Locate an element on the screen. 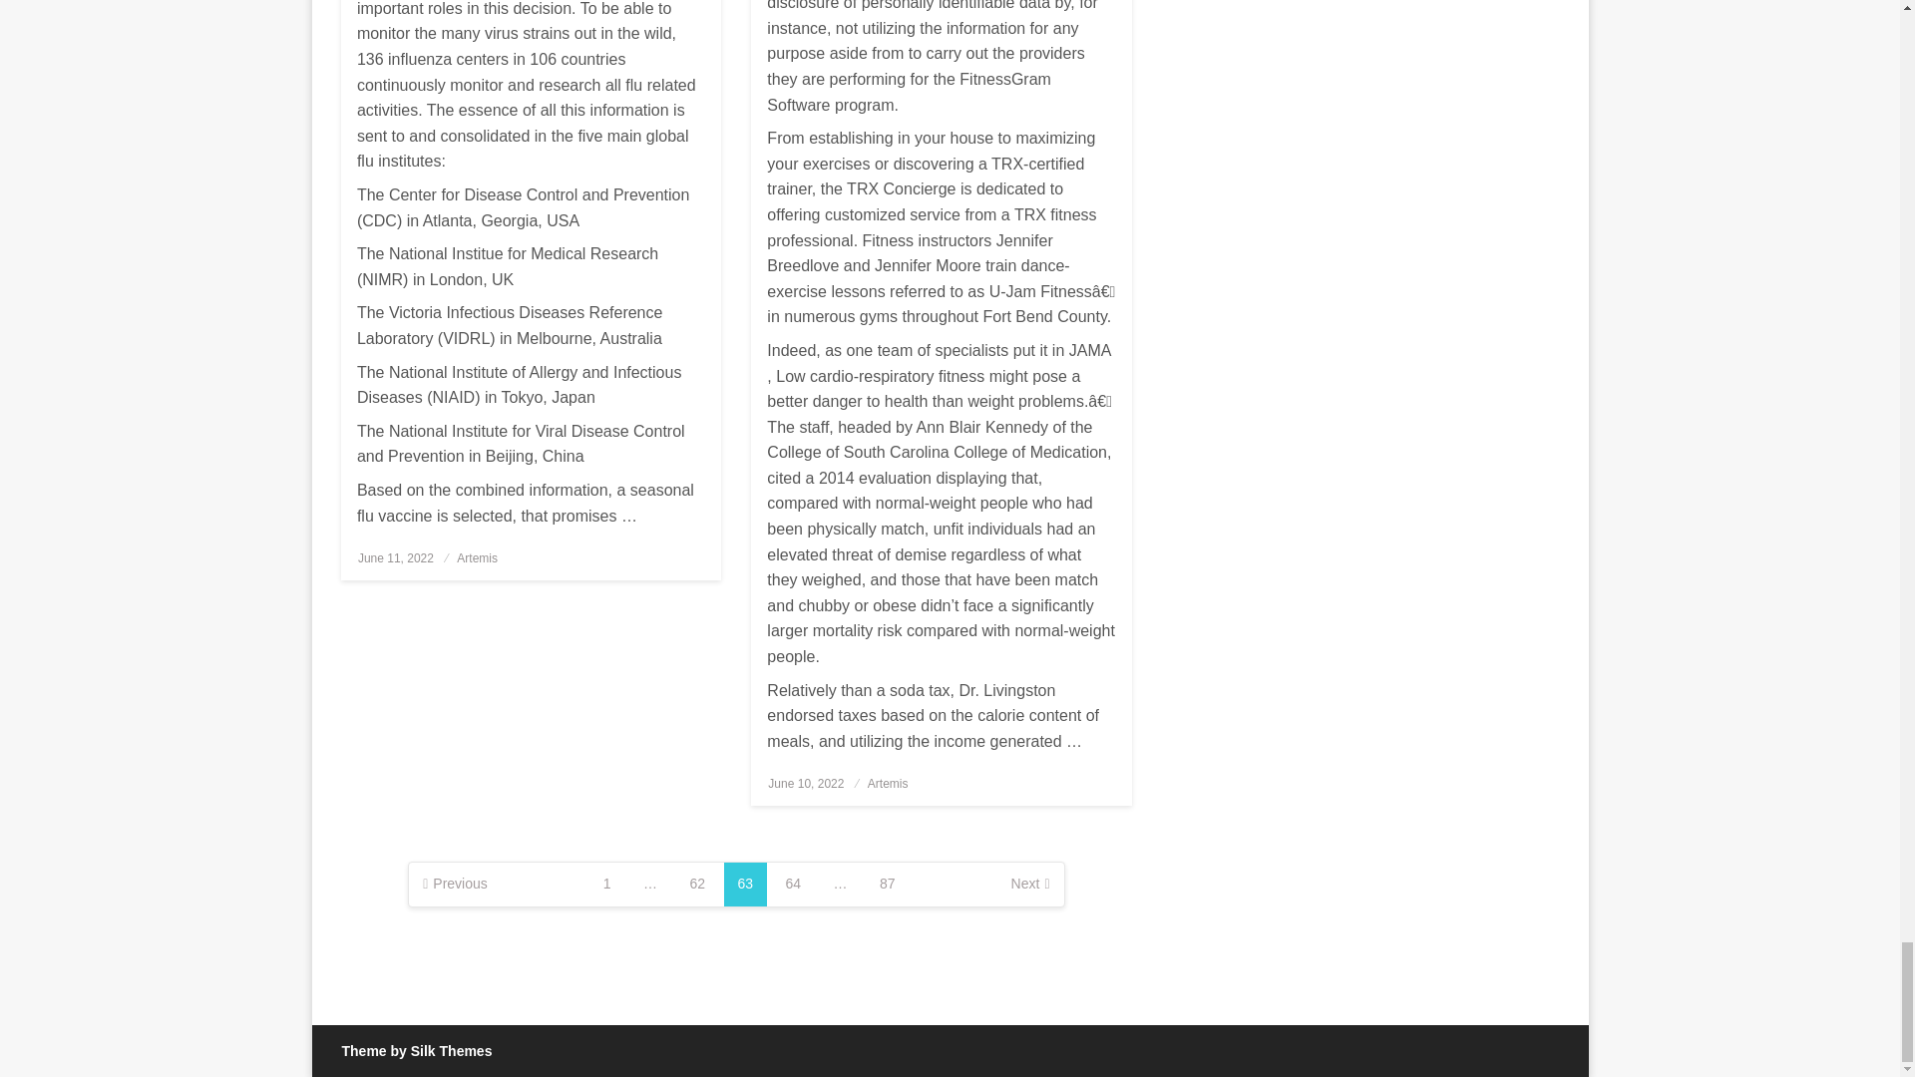 Image resolution: width=1915 pixels, height=1077 pixels. Artemis is located at coordinates (888, 783).